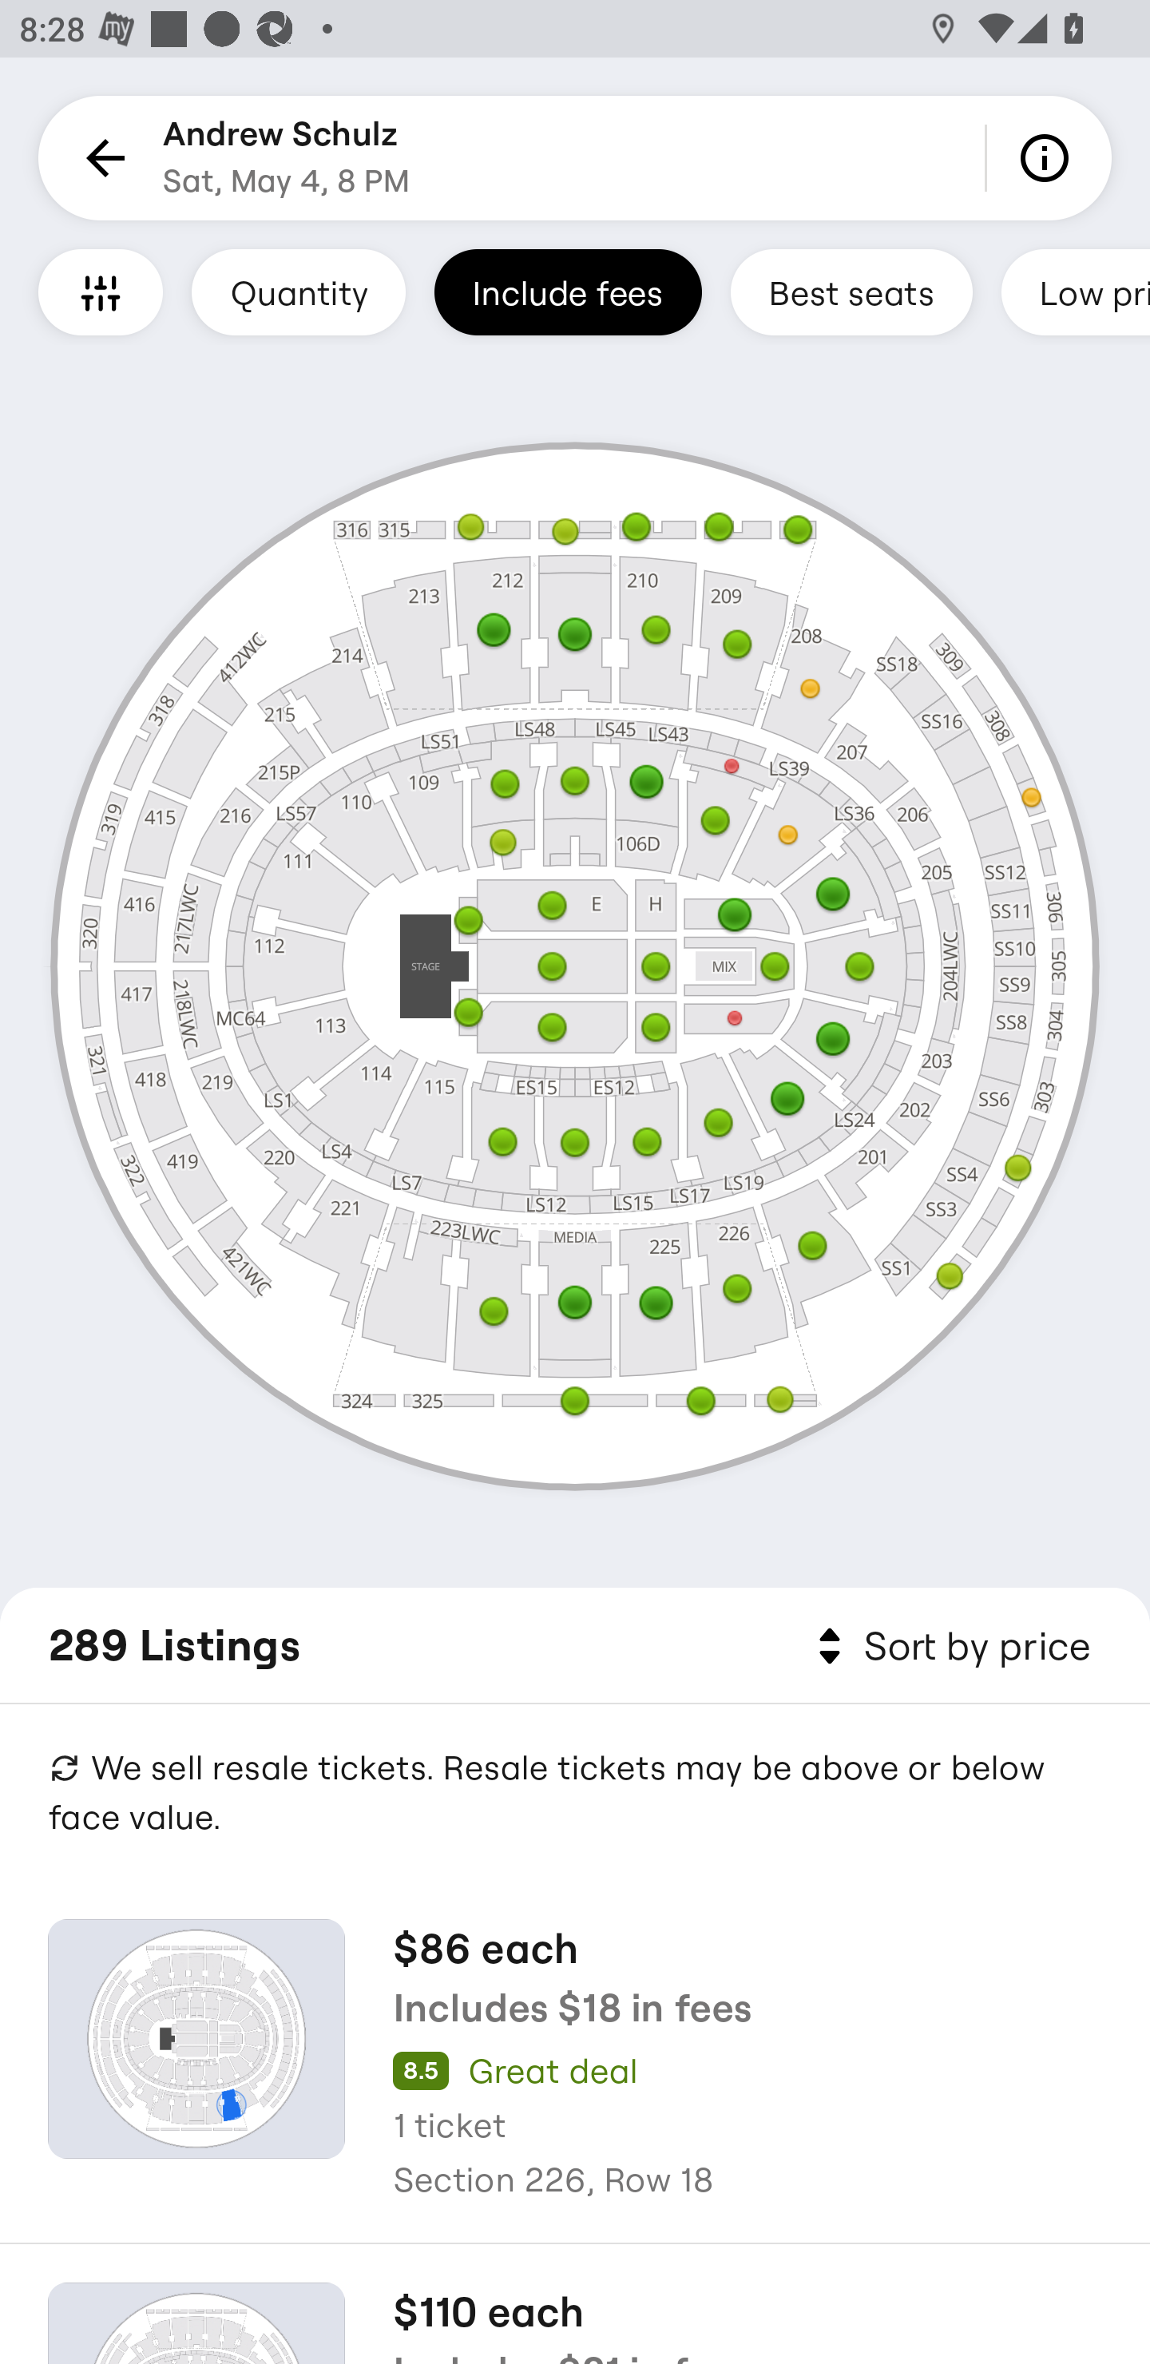 This screenshot has height=2364, width=1150. Describe the element at coordinates (851, 292) in the screenshot. I see `Best seats` at that location.